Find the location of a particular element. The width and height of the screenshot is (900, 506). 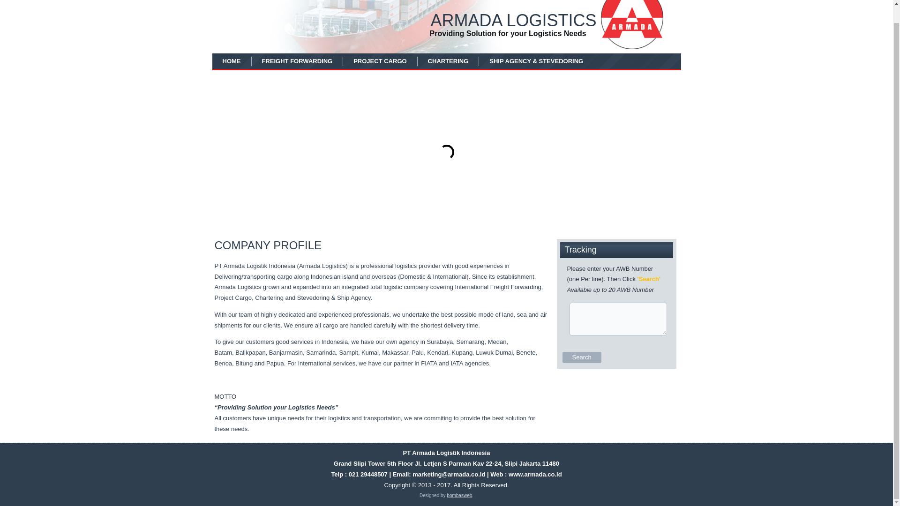

FREIGHT FORWARDING is located at coordinates (297, 61).